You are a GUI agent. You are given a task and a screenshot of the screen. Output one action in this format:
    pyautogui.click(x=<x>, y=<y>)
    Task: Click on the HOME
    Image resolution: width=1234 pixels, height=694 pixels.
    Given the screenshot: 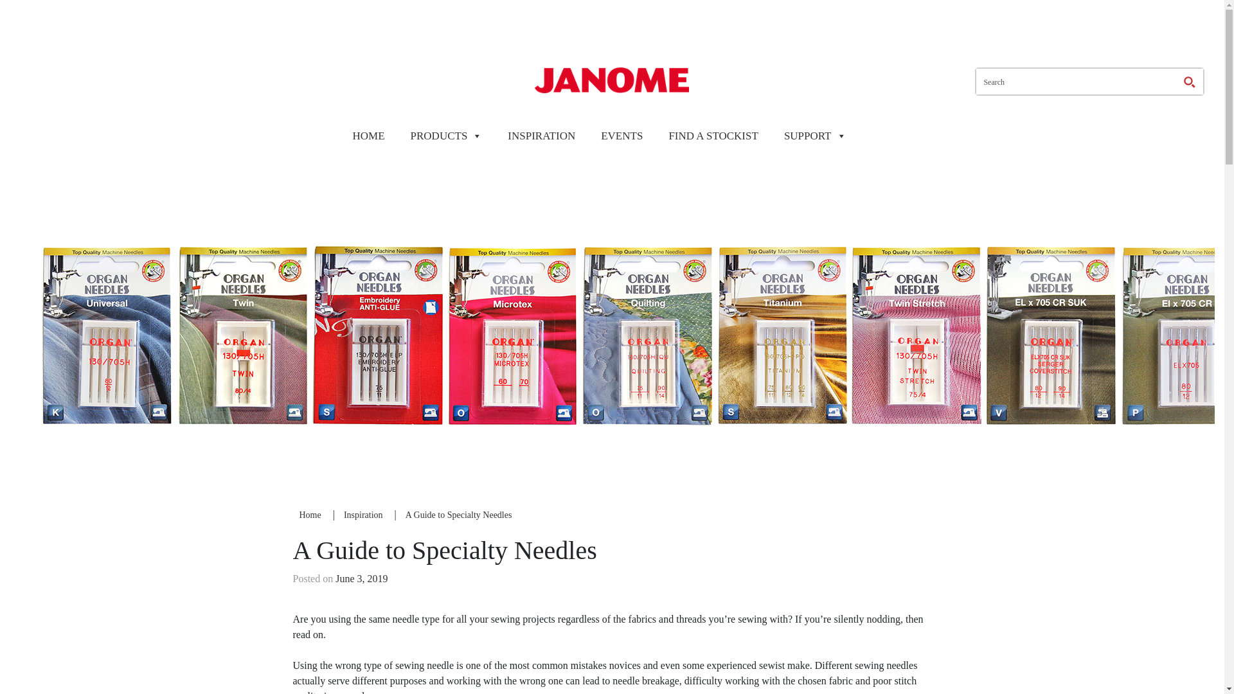 What is the action you would take?
    pyautogui.click(x=368, y=136)
    